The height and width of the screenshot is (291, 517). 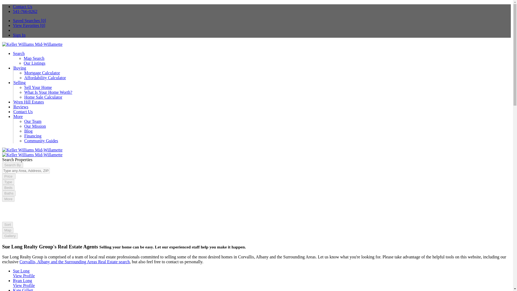 What do you see at coordinates (23, 112) in the screenshot?
I see `Contact Us` at bounding box center [23, 112].